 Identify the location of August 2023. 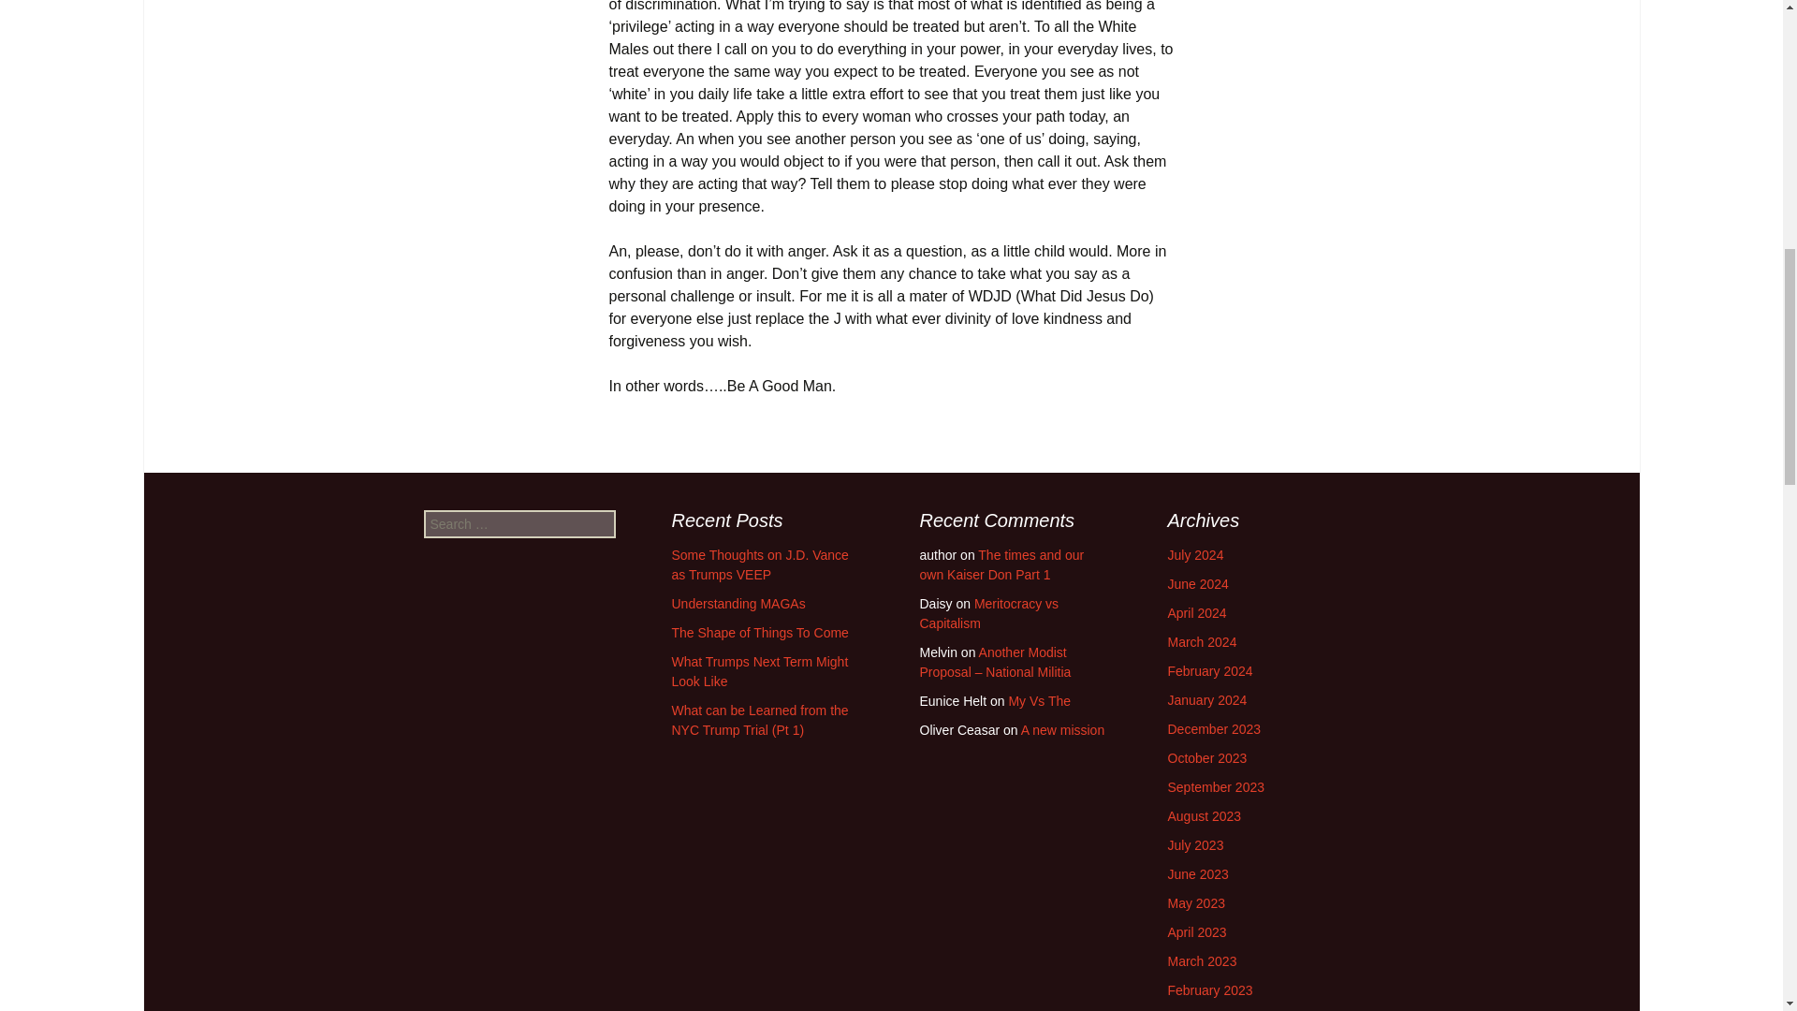
(1205, 816).